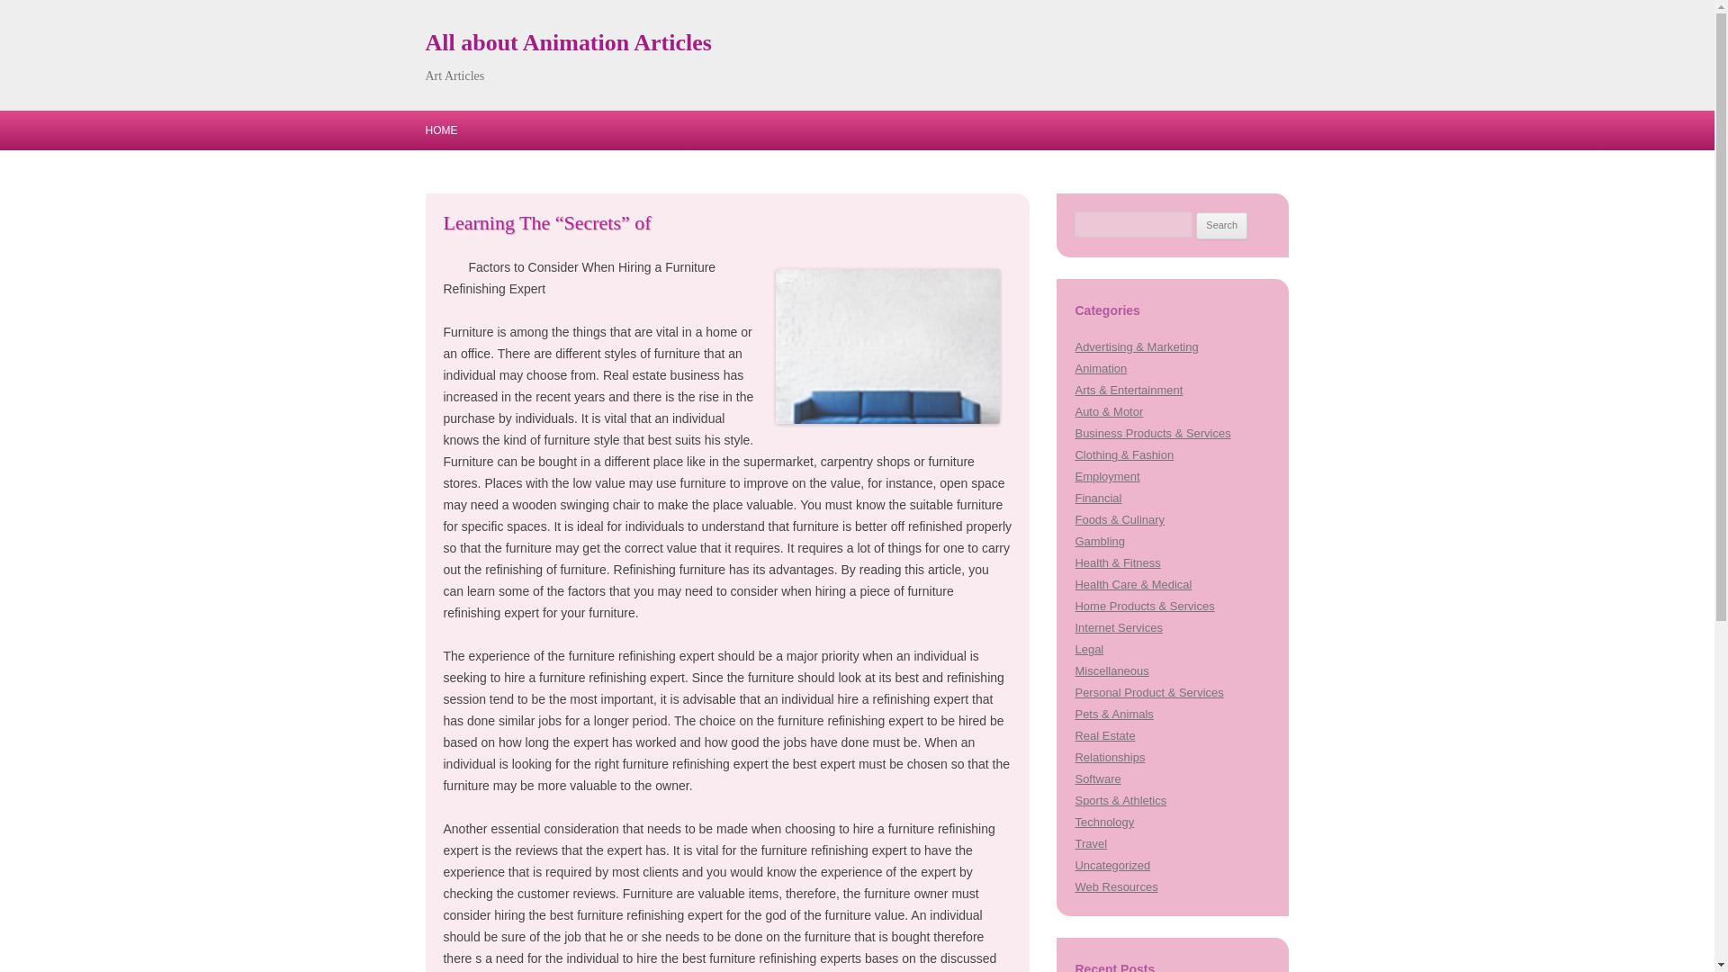 The height and width of the screenshot is (972, 1728). Describe the element at coordinates (1118, 628) in the screenshot. I see `Internet Services` at that location.